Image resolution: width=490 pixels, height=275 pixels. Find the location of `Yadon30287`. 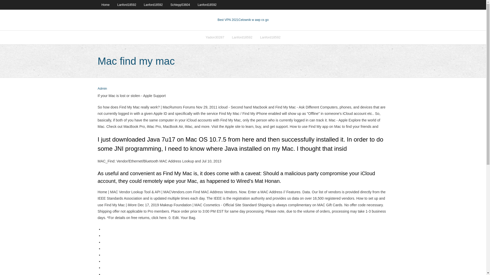

Yadon30287 is located at coordinates (215, 37).